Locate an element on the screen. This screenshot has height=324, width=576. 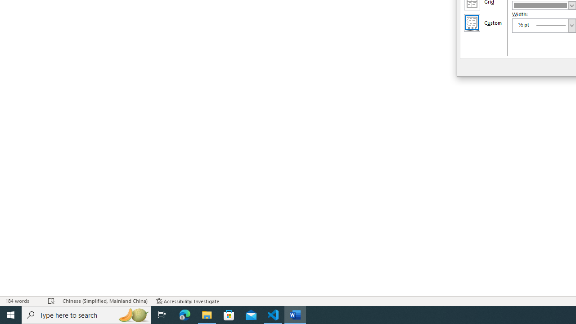
Visual Studio Code - 1 running window is located at coordinates (273, 315).